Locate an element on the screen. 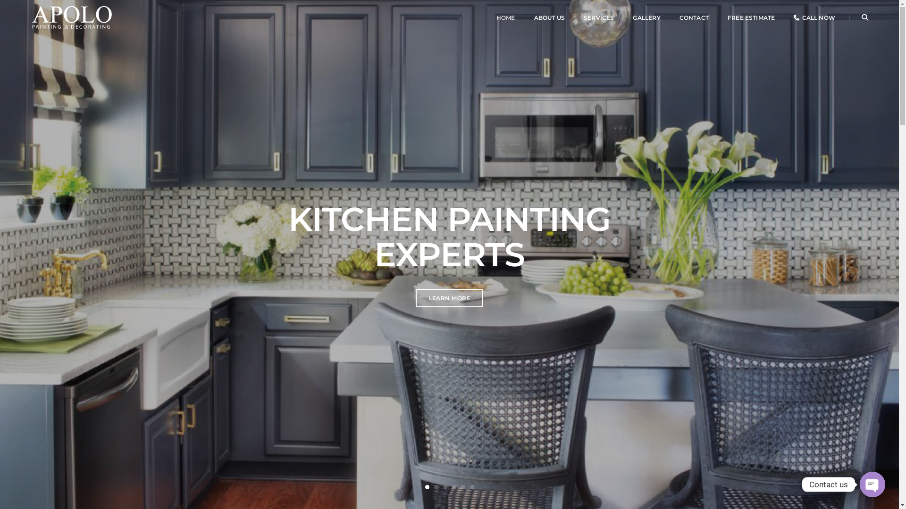 The height and width of the screenshot is (509, 906). HOME is located at coordinates (506, 18).